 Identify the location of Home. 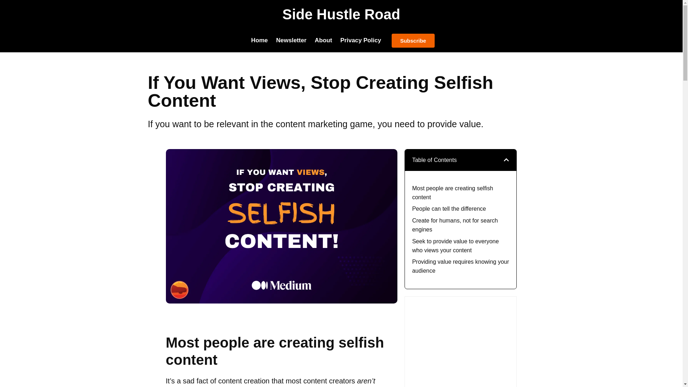
(259, 40).